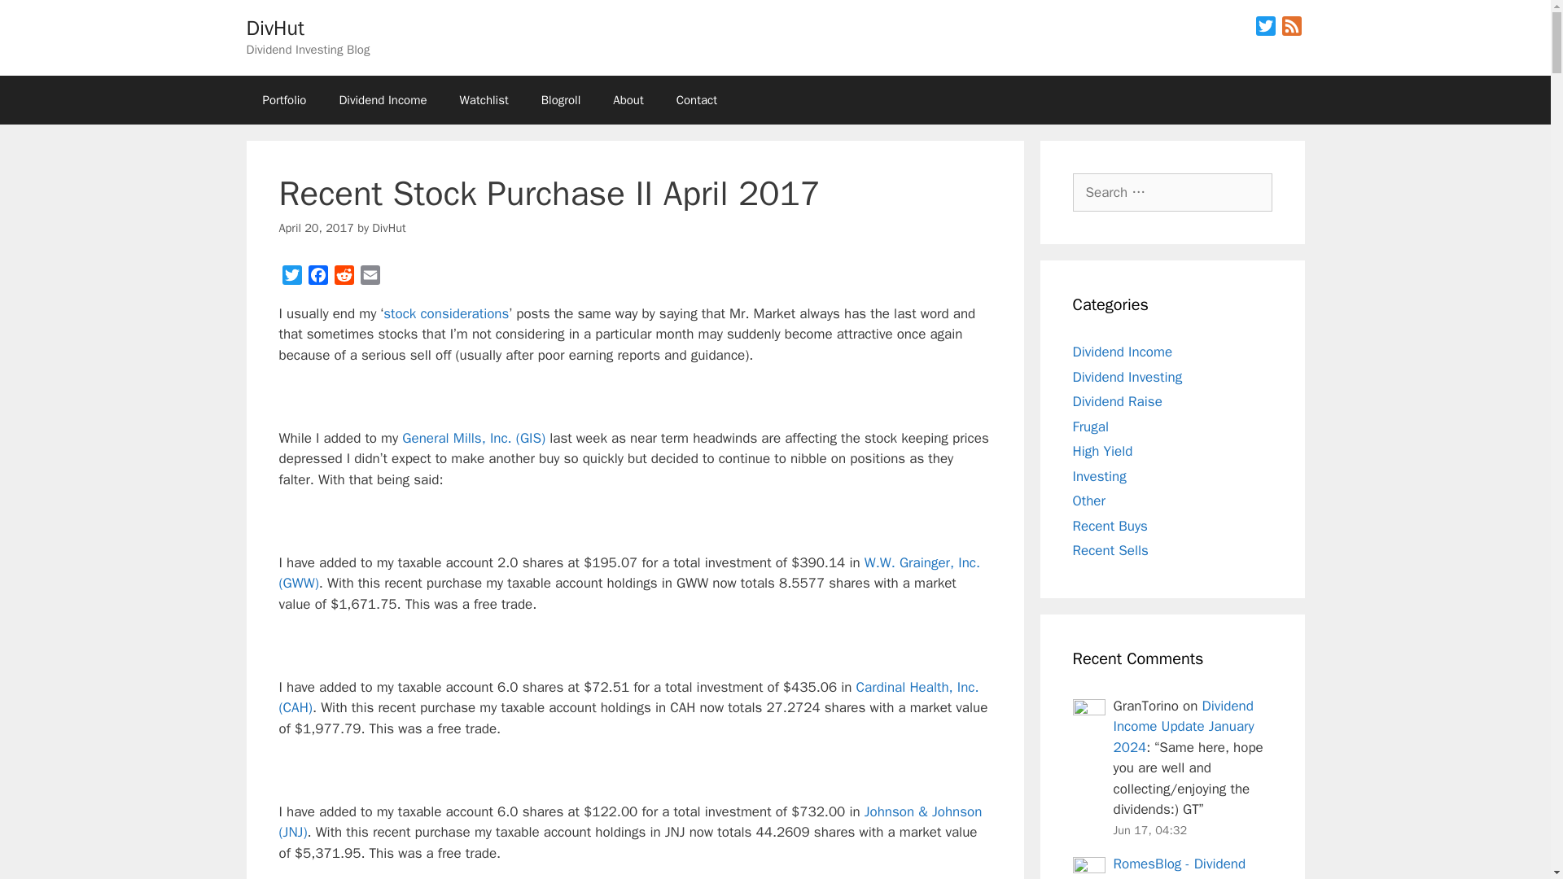 This screenshot has width=1563, height=879. I want to click on Feed, so click(1291, 28).